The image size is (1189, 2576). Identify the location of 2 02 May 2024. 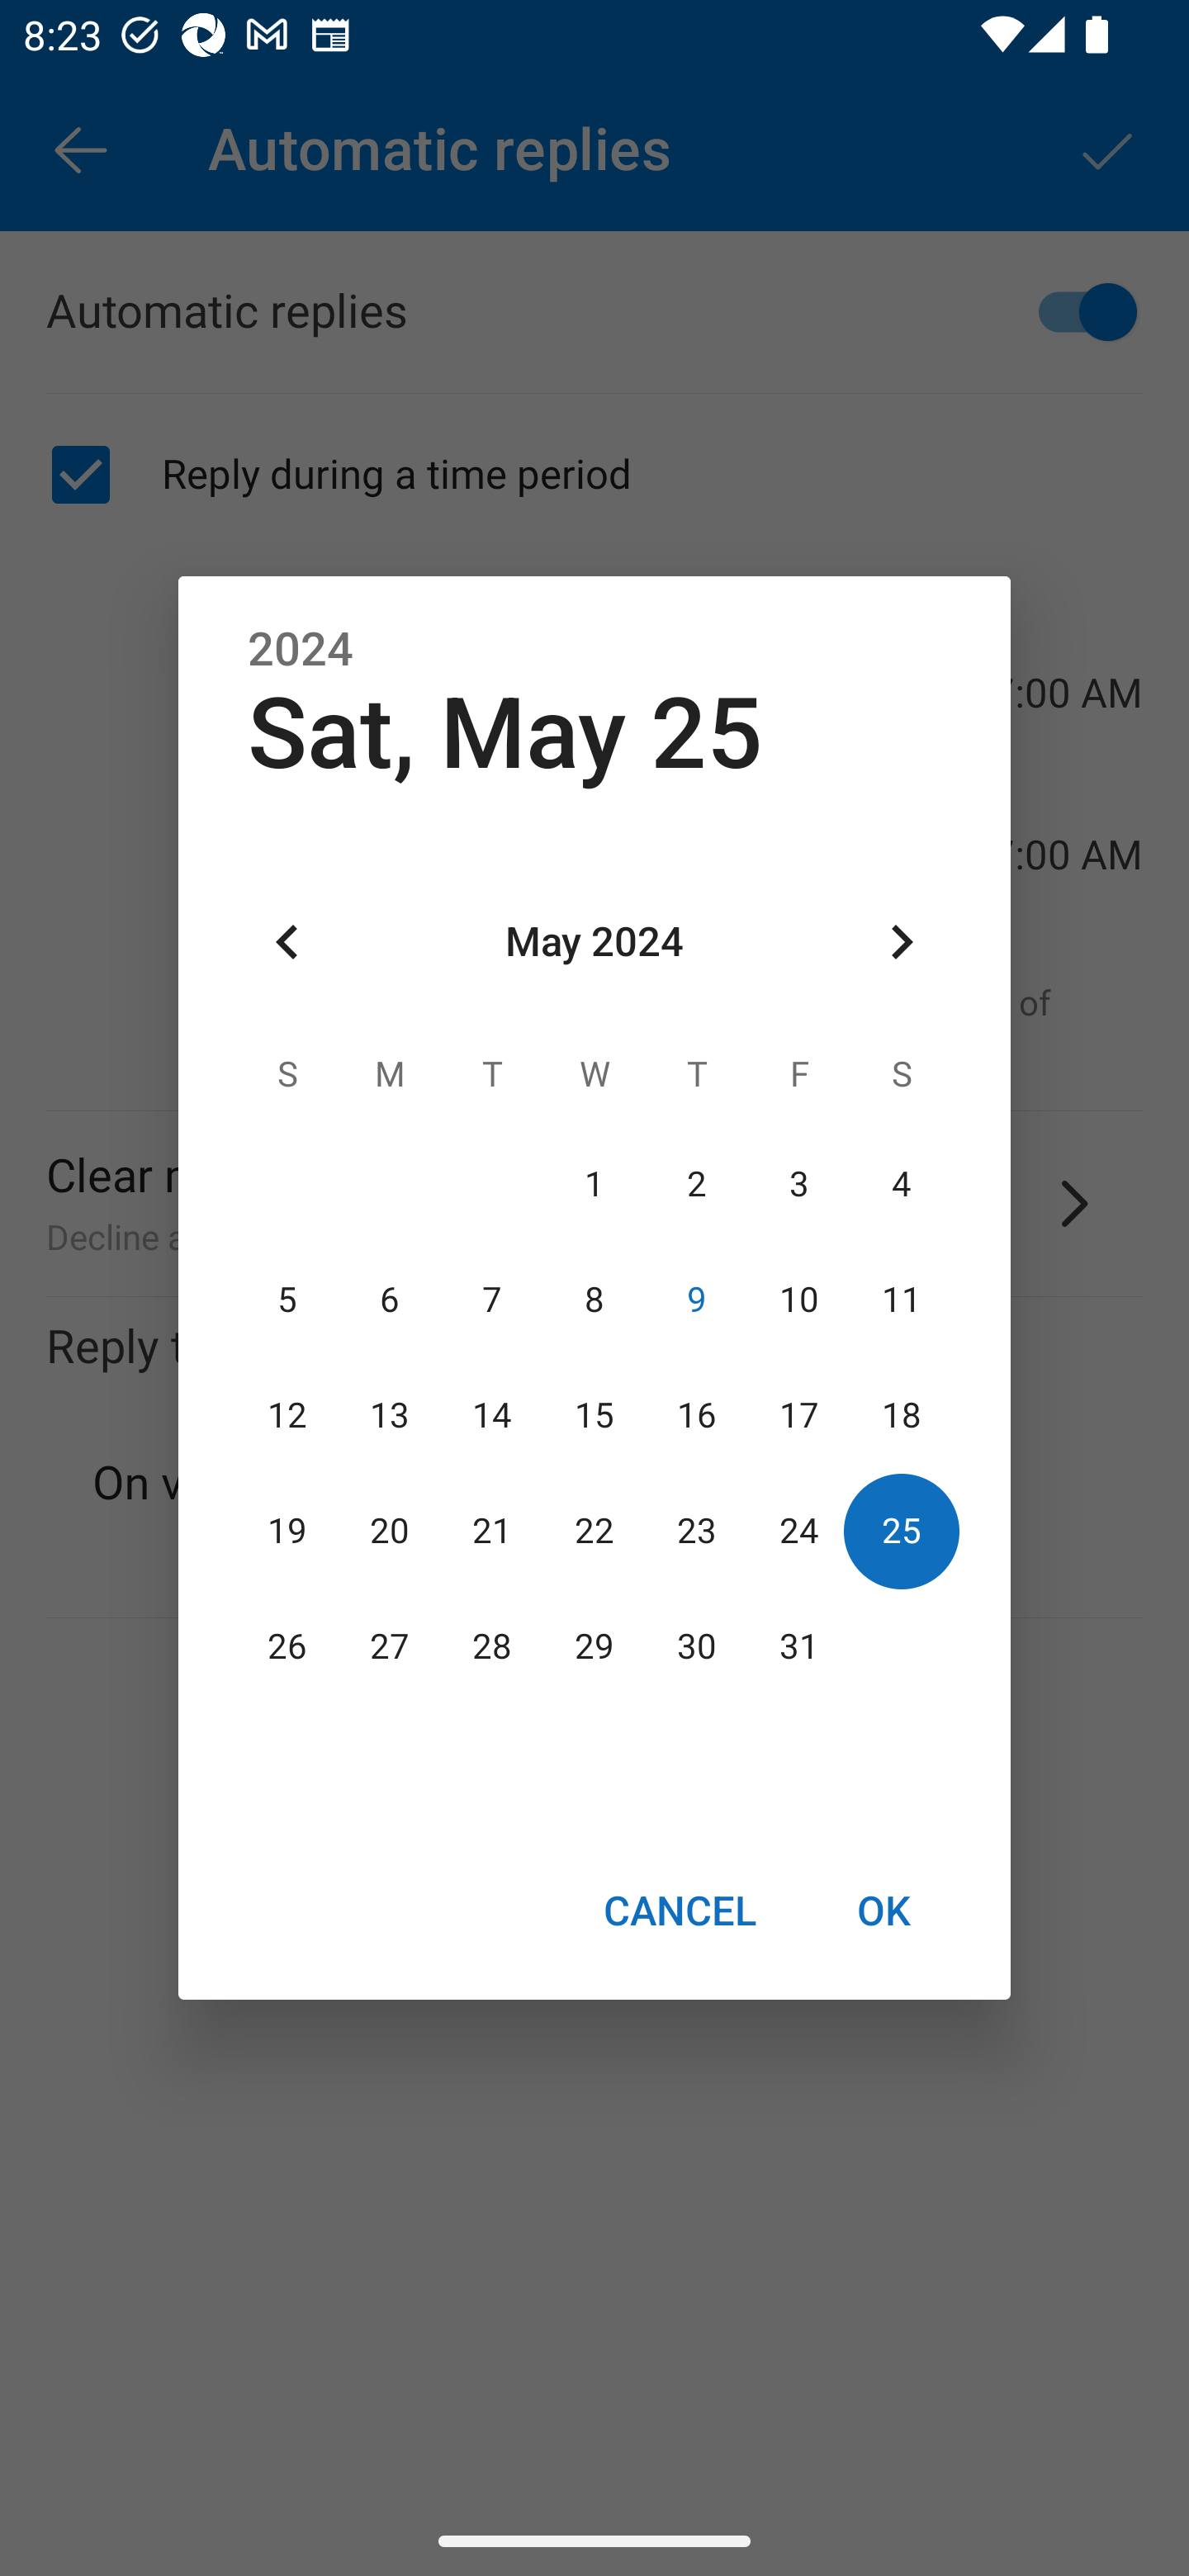
(696, 1184).